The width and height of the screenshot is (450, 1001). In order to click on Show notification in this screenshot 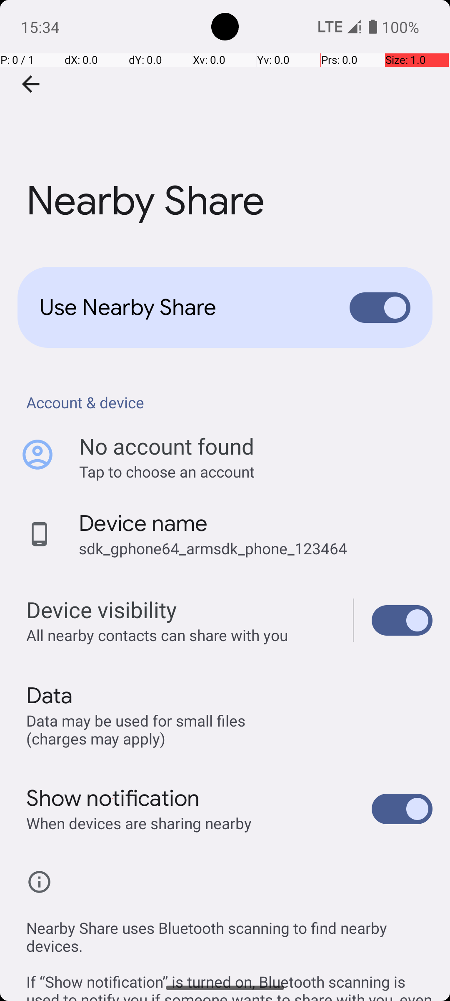, I will do `click(113, 798)`.